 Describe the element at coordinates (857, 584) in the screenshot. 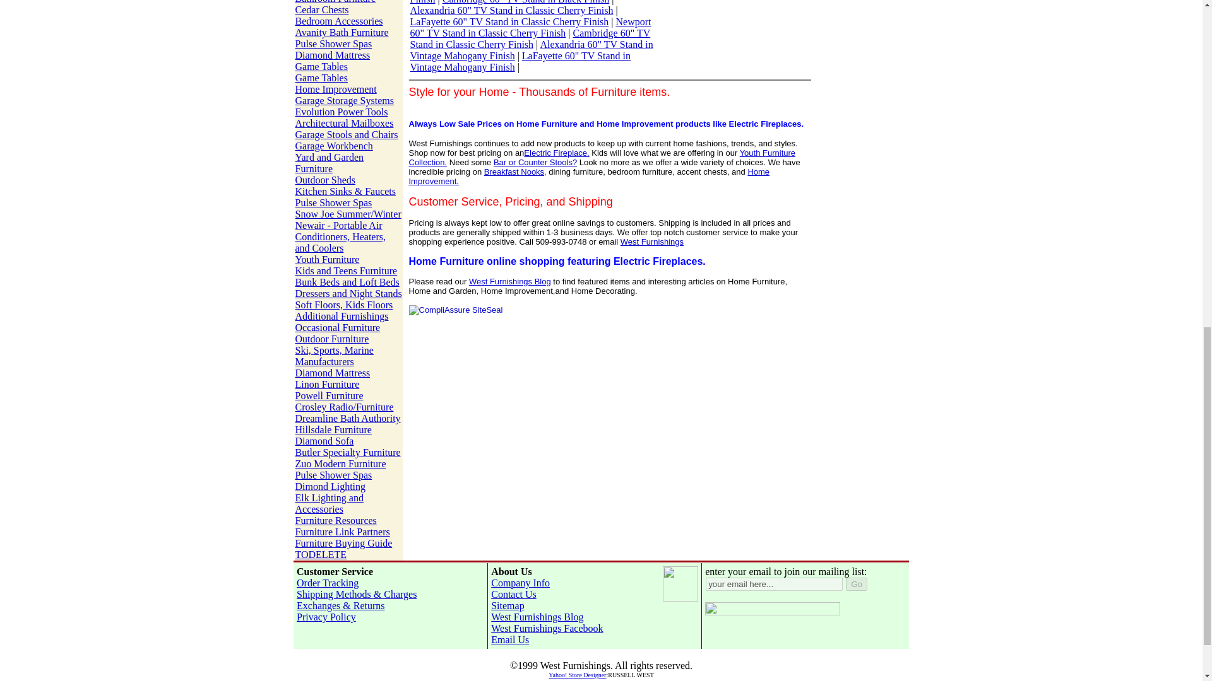

I see `Go` at that location.